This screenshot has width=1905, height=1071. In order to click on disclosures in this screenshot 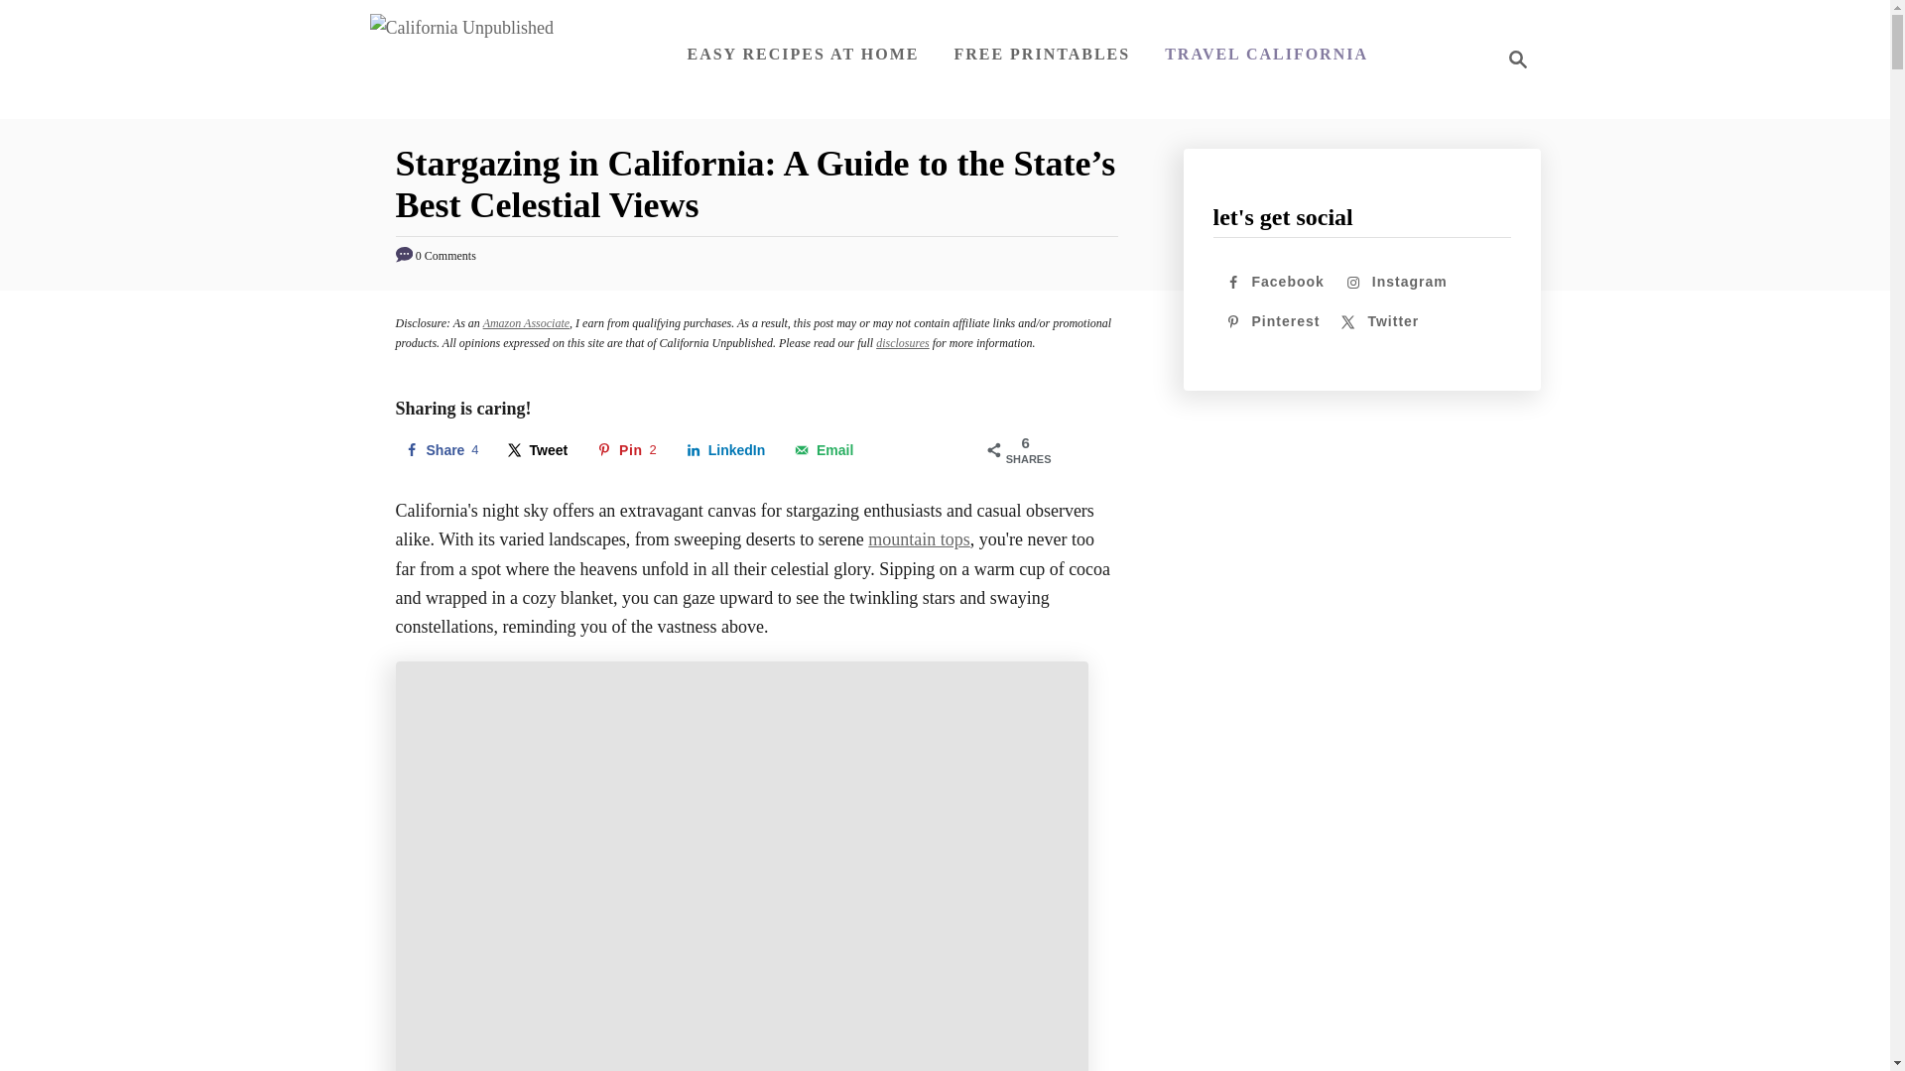, I will do `click(726, 450)`.